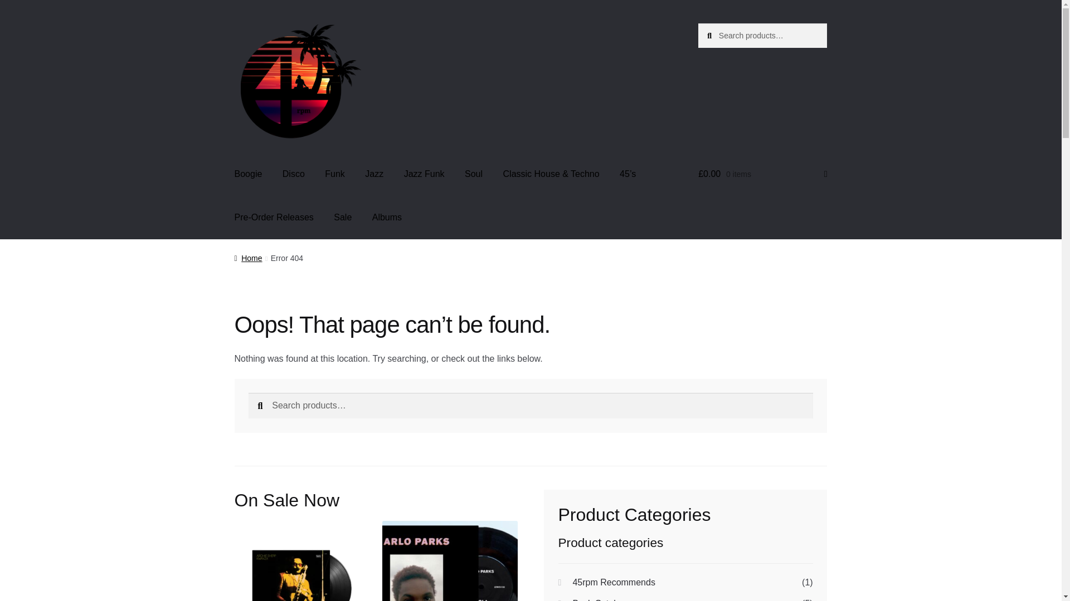  Describe the element at coordinates (614, 582) in the screenshot. I see `45rpm Recommends` at that location.